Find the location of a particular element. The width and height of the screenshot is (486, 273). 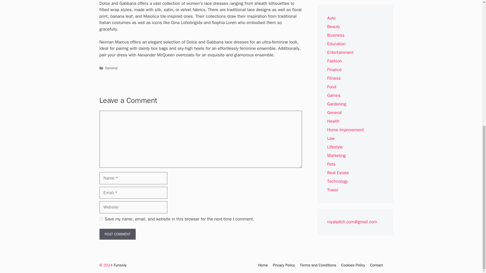

Business is located at coordinates (336, 35).